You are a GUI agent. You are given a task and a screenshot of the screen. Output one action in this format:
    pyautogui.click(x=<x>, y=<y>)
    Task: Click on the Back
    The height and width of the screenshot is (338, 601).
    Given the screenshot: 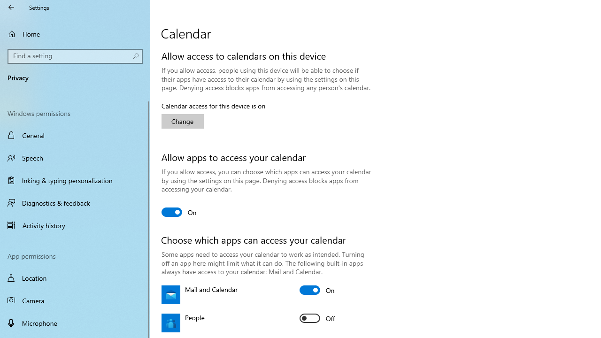 What is the action you would take?
    pyautogui.click(x=11, y=8)
    